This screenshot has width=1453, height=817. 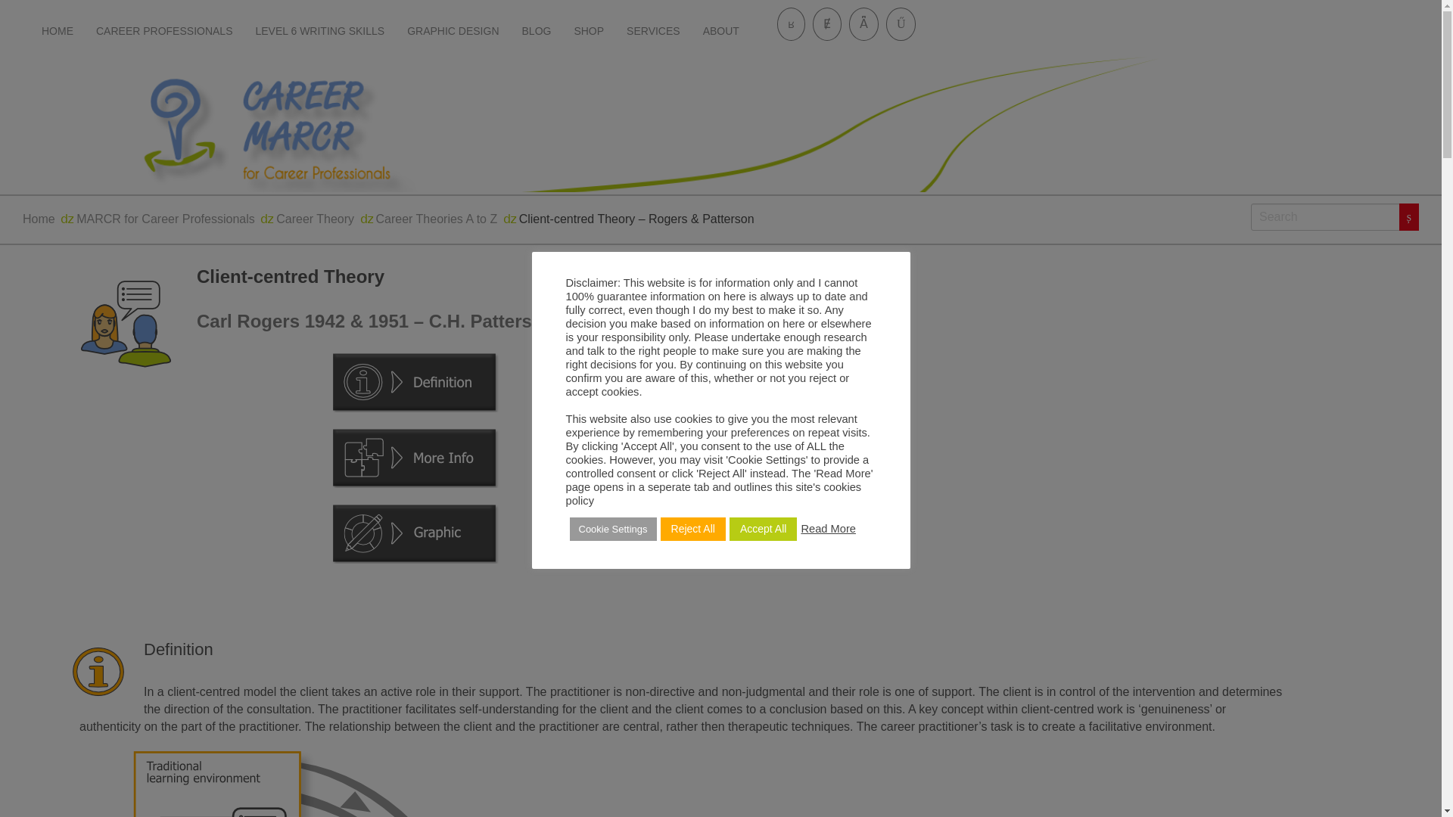 What do you see at coordinates (319, 32) in the screenshot?
I see `LEVEL 6 WRITING SKILLS` at bounding box center [319, 32].